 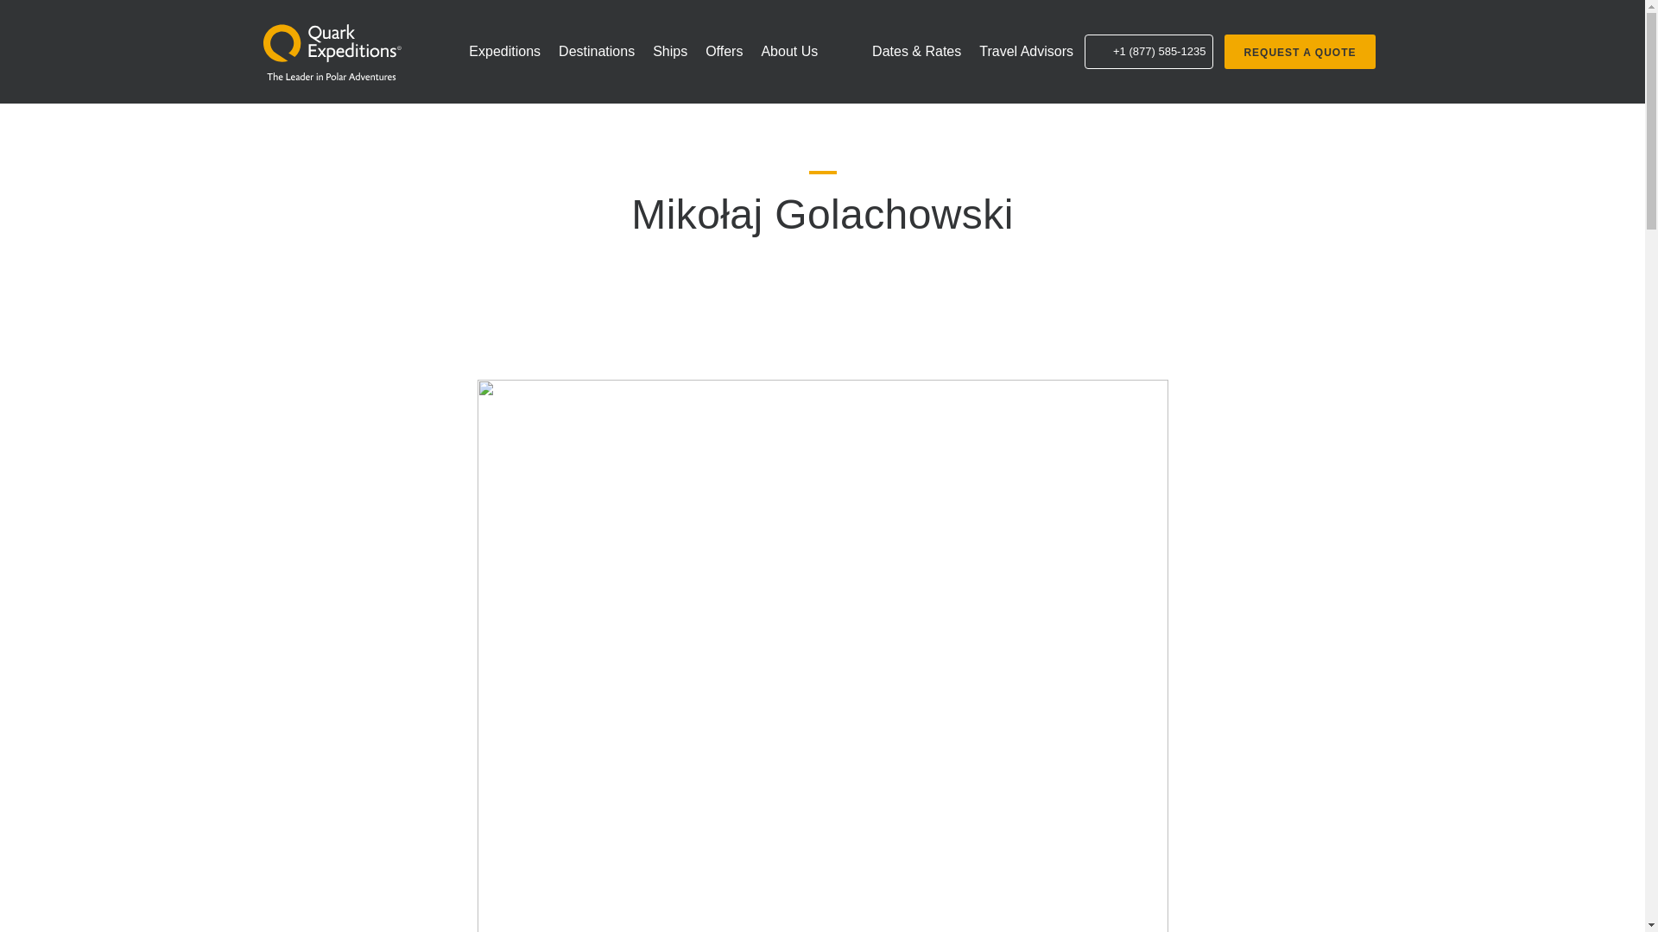 What do you see at coordinates (1026, 52) in the screenshot?
I see `About Us` at bounding box center [1026, 52].